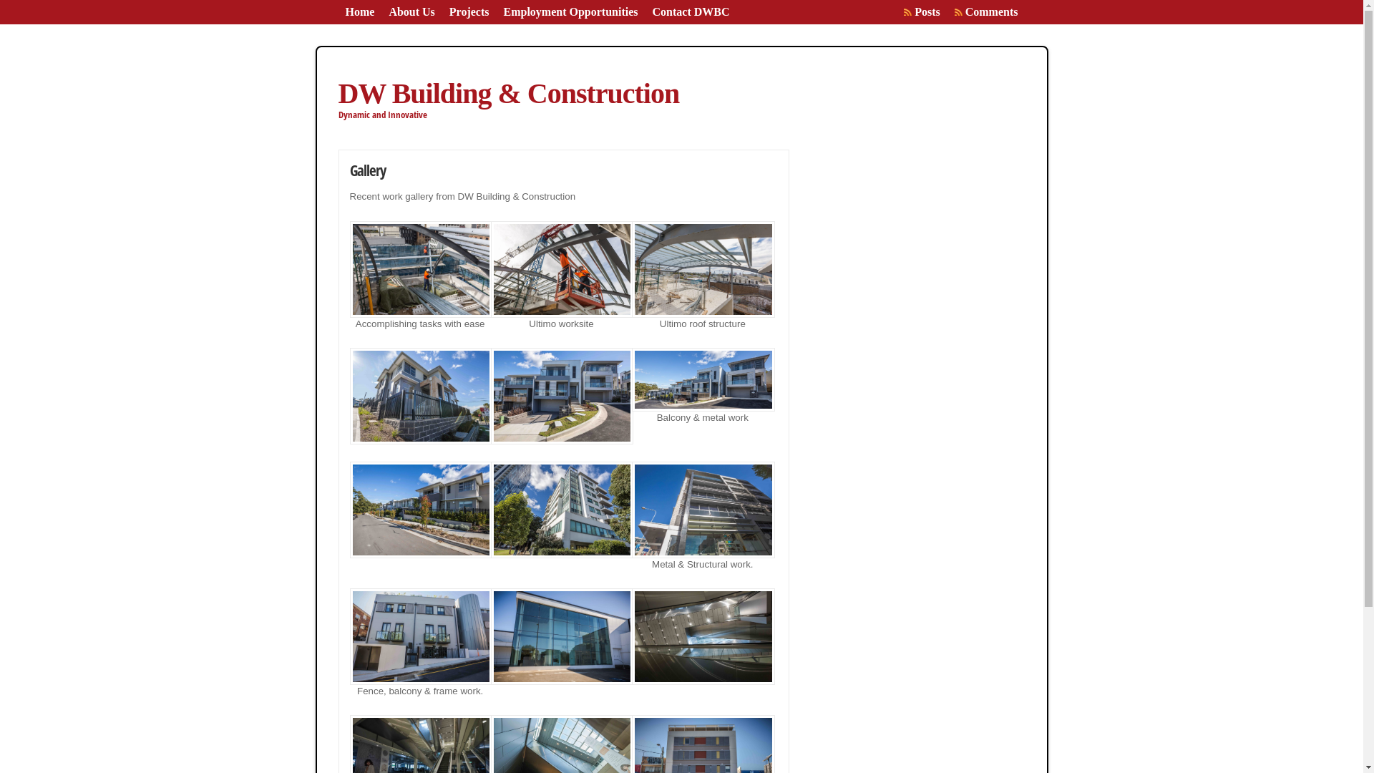  Describe the element at coordinates (359, 12) in the screenshot. I see `Home` at that location.